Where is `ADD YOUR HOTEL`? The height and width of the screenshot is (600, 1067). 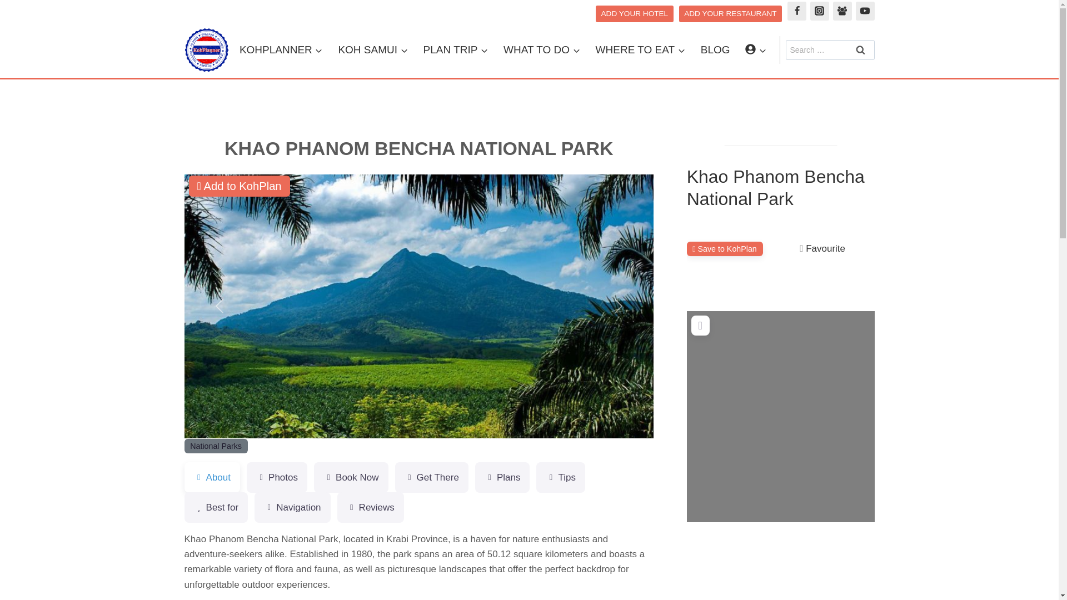 ADD YOUR HOTEL is located at coordinates (634, 13).